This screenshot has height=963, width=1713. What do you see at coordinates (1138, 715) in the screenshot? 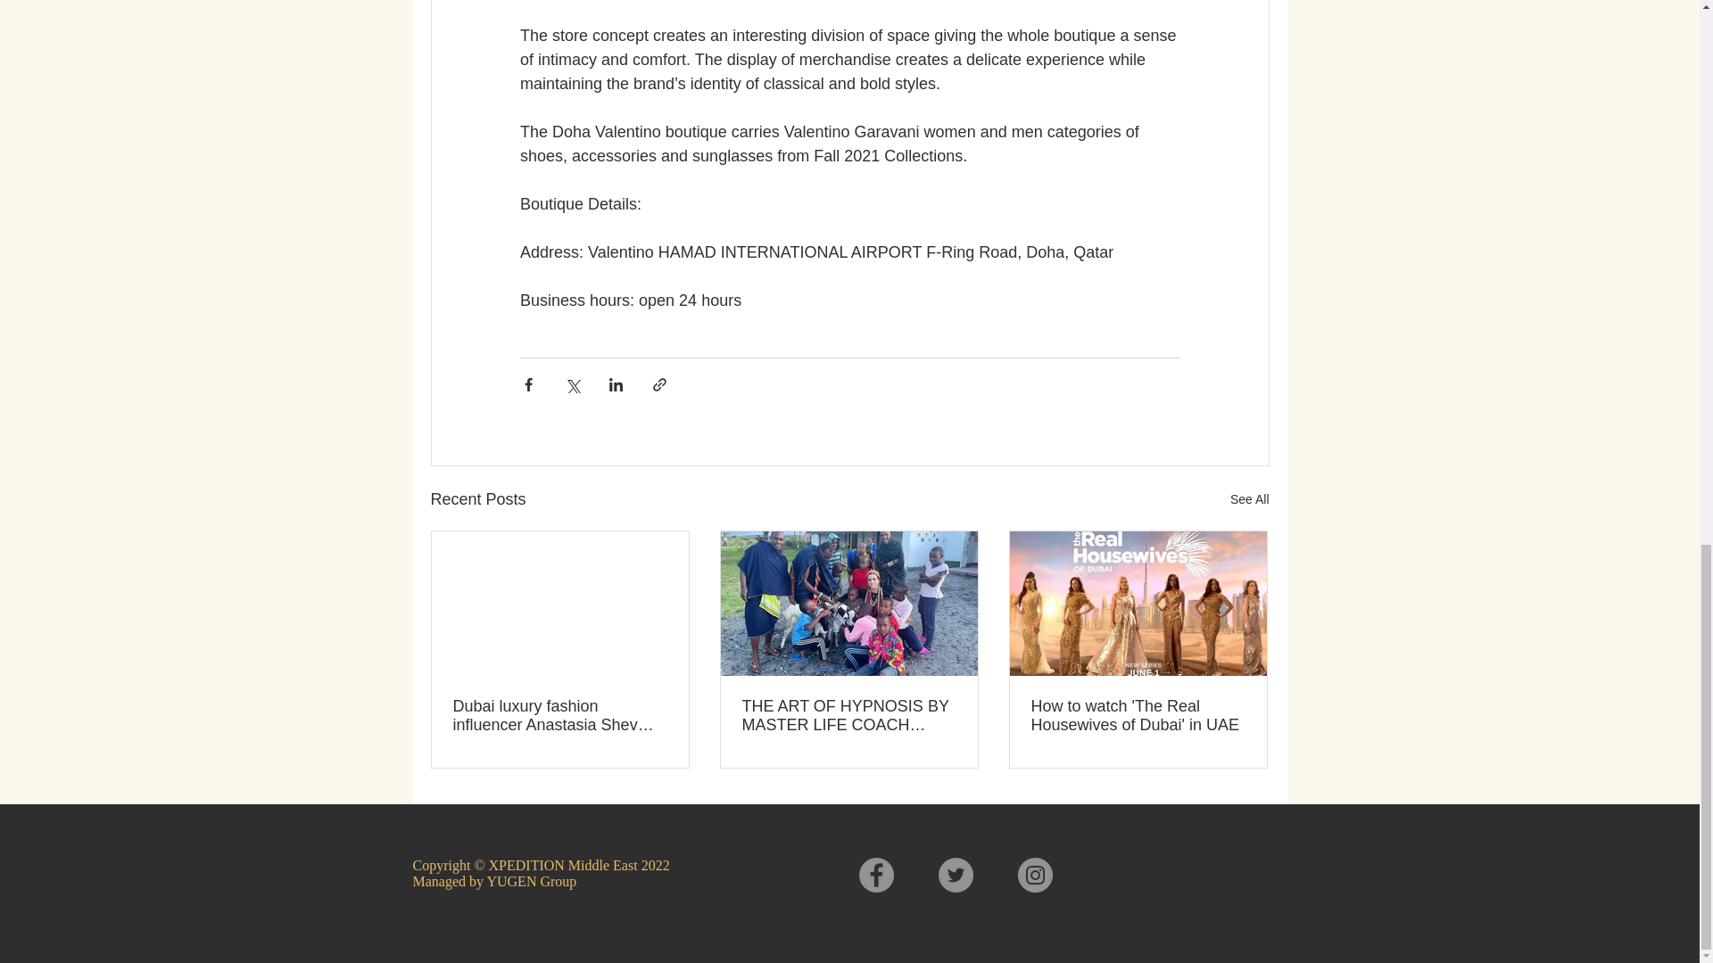
I see `How to watch 'The Real Housewives of Dubai' in UAE` at bounding box center [1138, 715].